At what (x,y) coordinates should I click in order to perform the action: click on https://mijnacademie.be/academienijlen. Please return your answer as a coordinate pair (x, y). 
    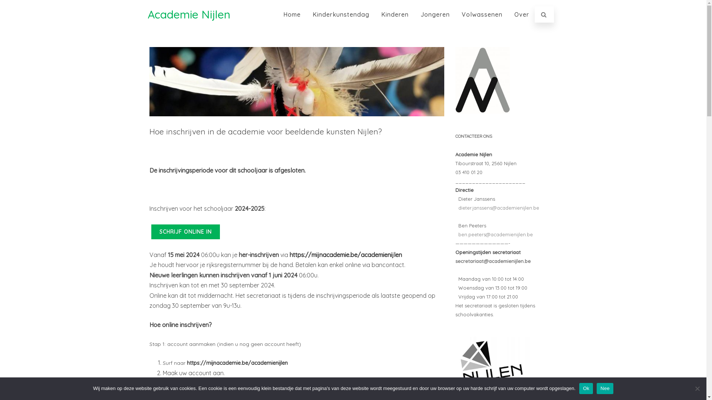
    Looking at the image, I should click on (346, 255).